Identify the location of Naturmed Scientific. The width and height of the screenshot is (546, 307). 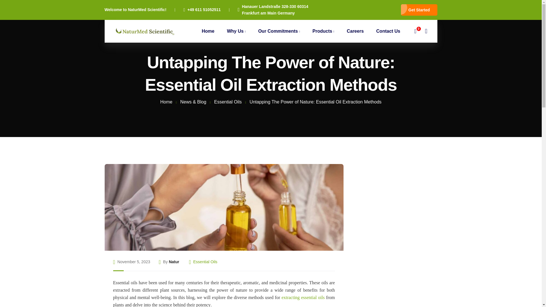
(144, 31).